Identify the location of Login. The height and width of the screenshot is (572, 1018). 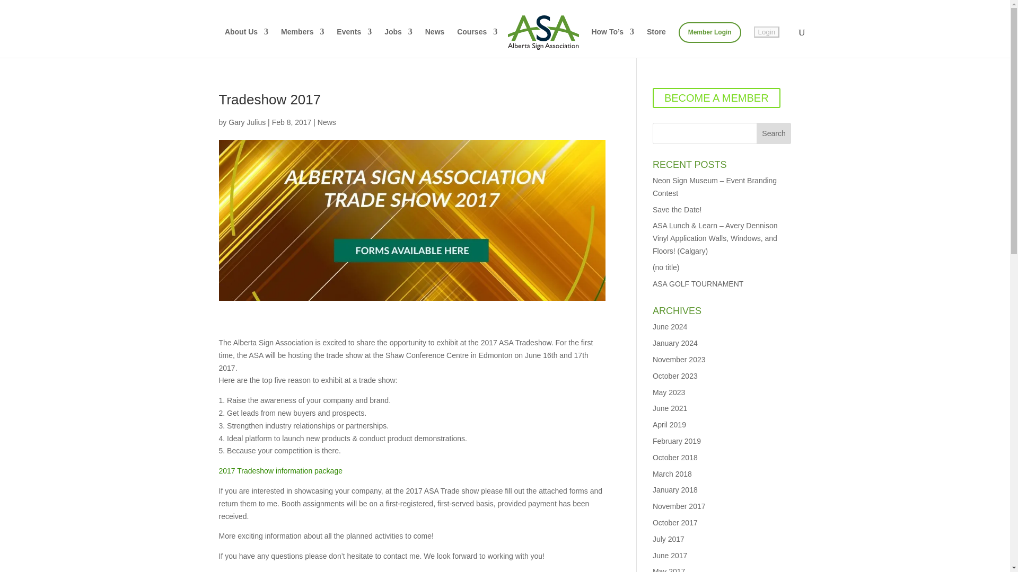
(767, 32).